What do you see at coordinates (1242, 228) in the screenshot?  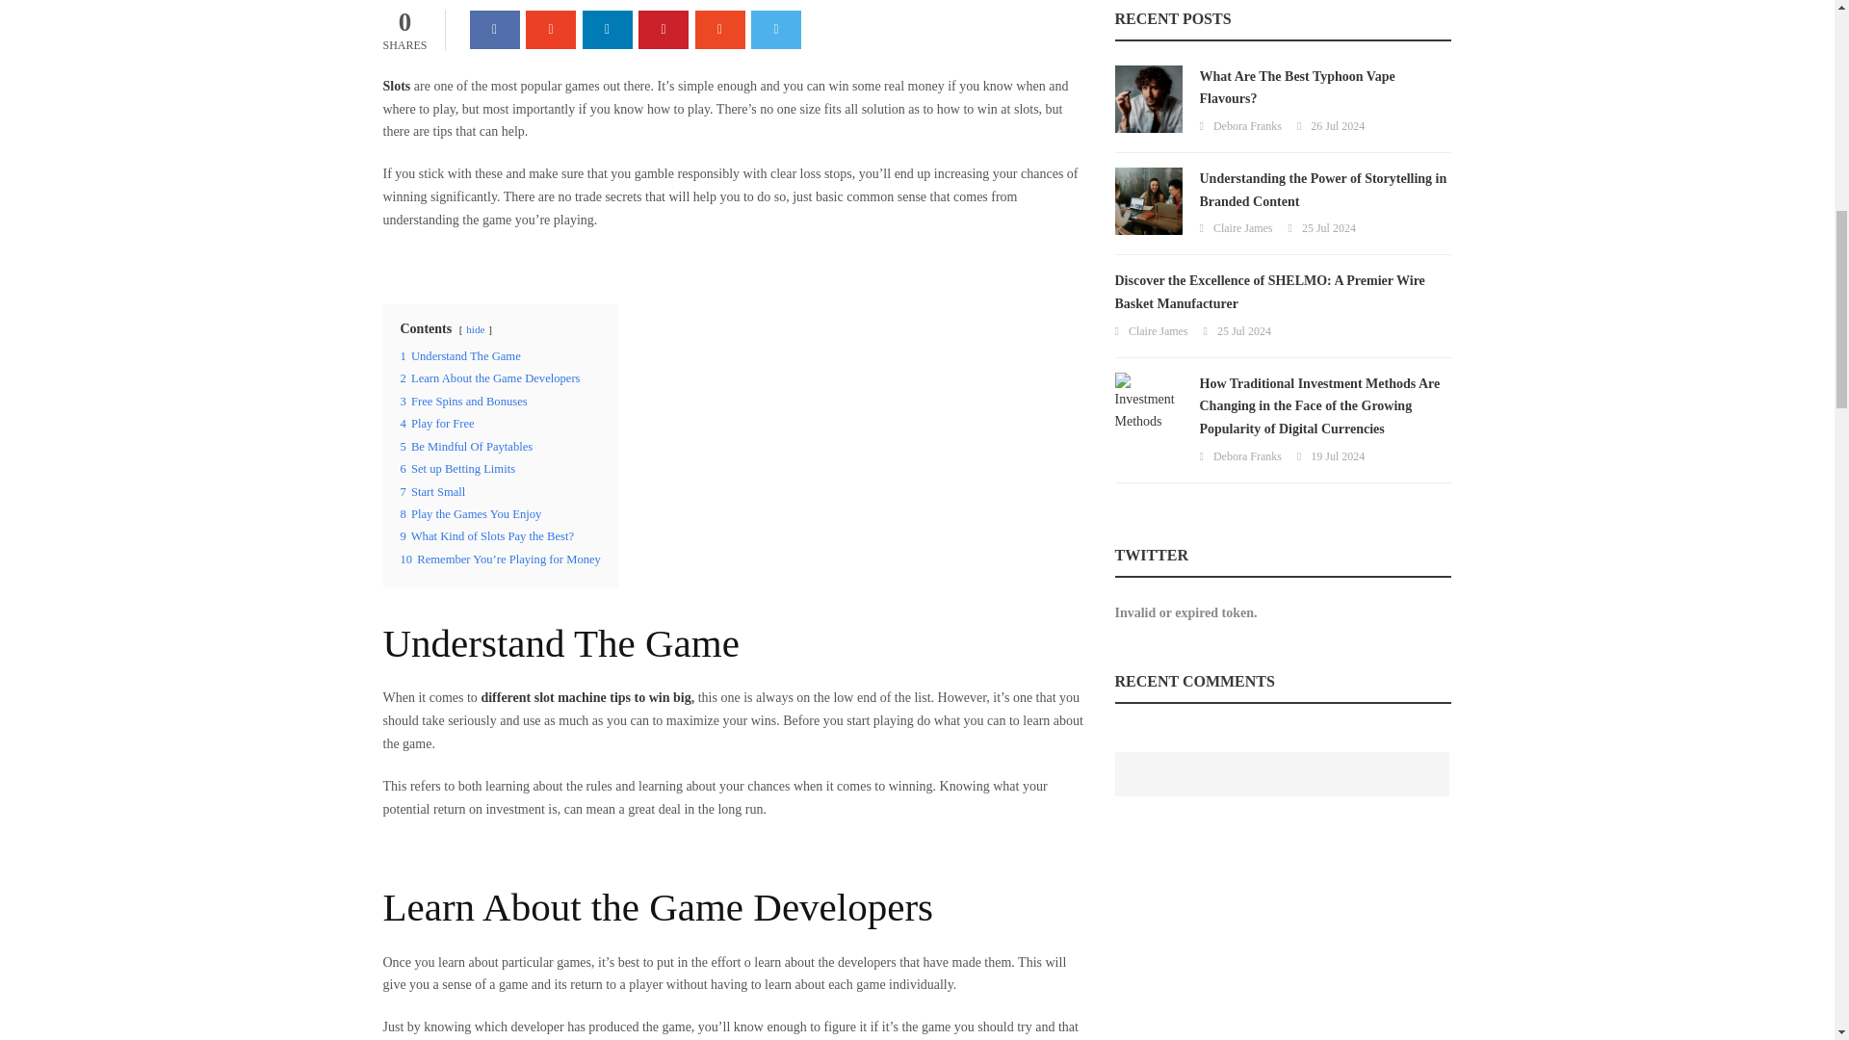 I see `Posts by Claire James` at bounding box center [1242, 228].